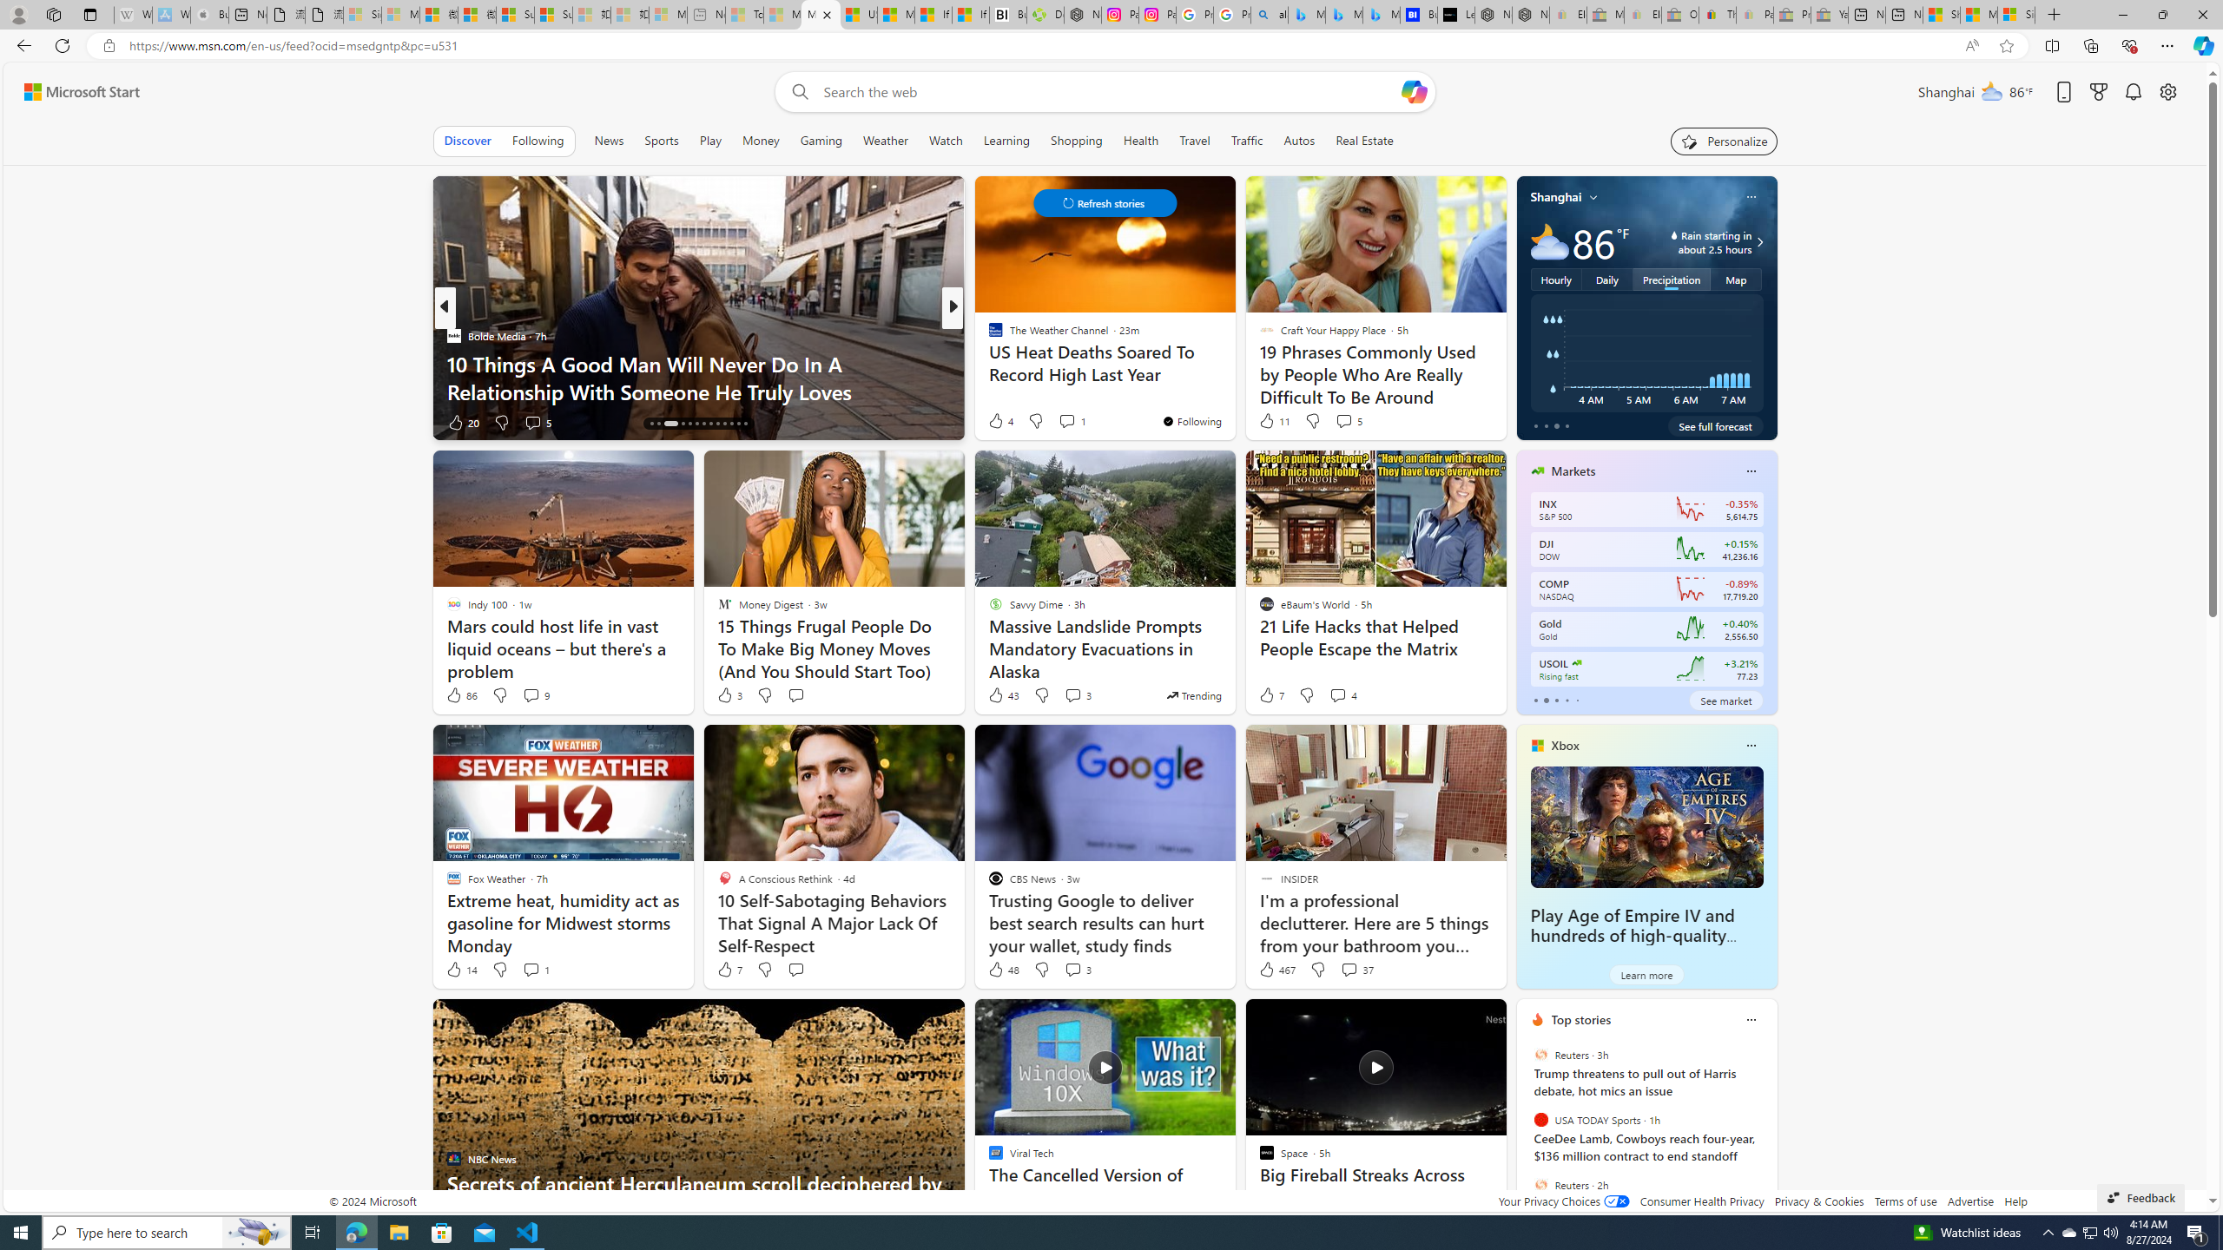 This screenshot has height=1250, width=2223. What do you see at coordinates (689, 424) in the screenshot?
I see `AutomationID: tab-18` at bounding box center [689, 424].